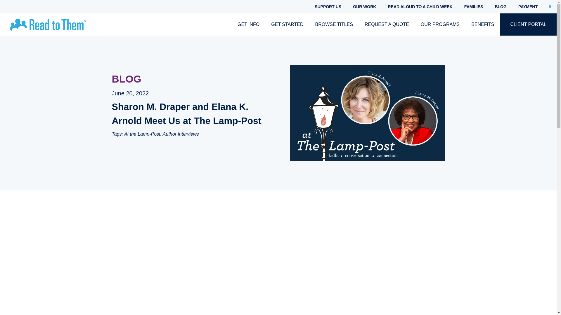 The image size is (561, 315). Describe the element at coordinates (528, 7) in the screenshot. I see `PAYMENT` at that location.